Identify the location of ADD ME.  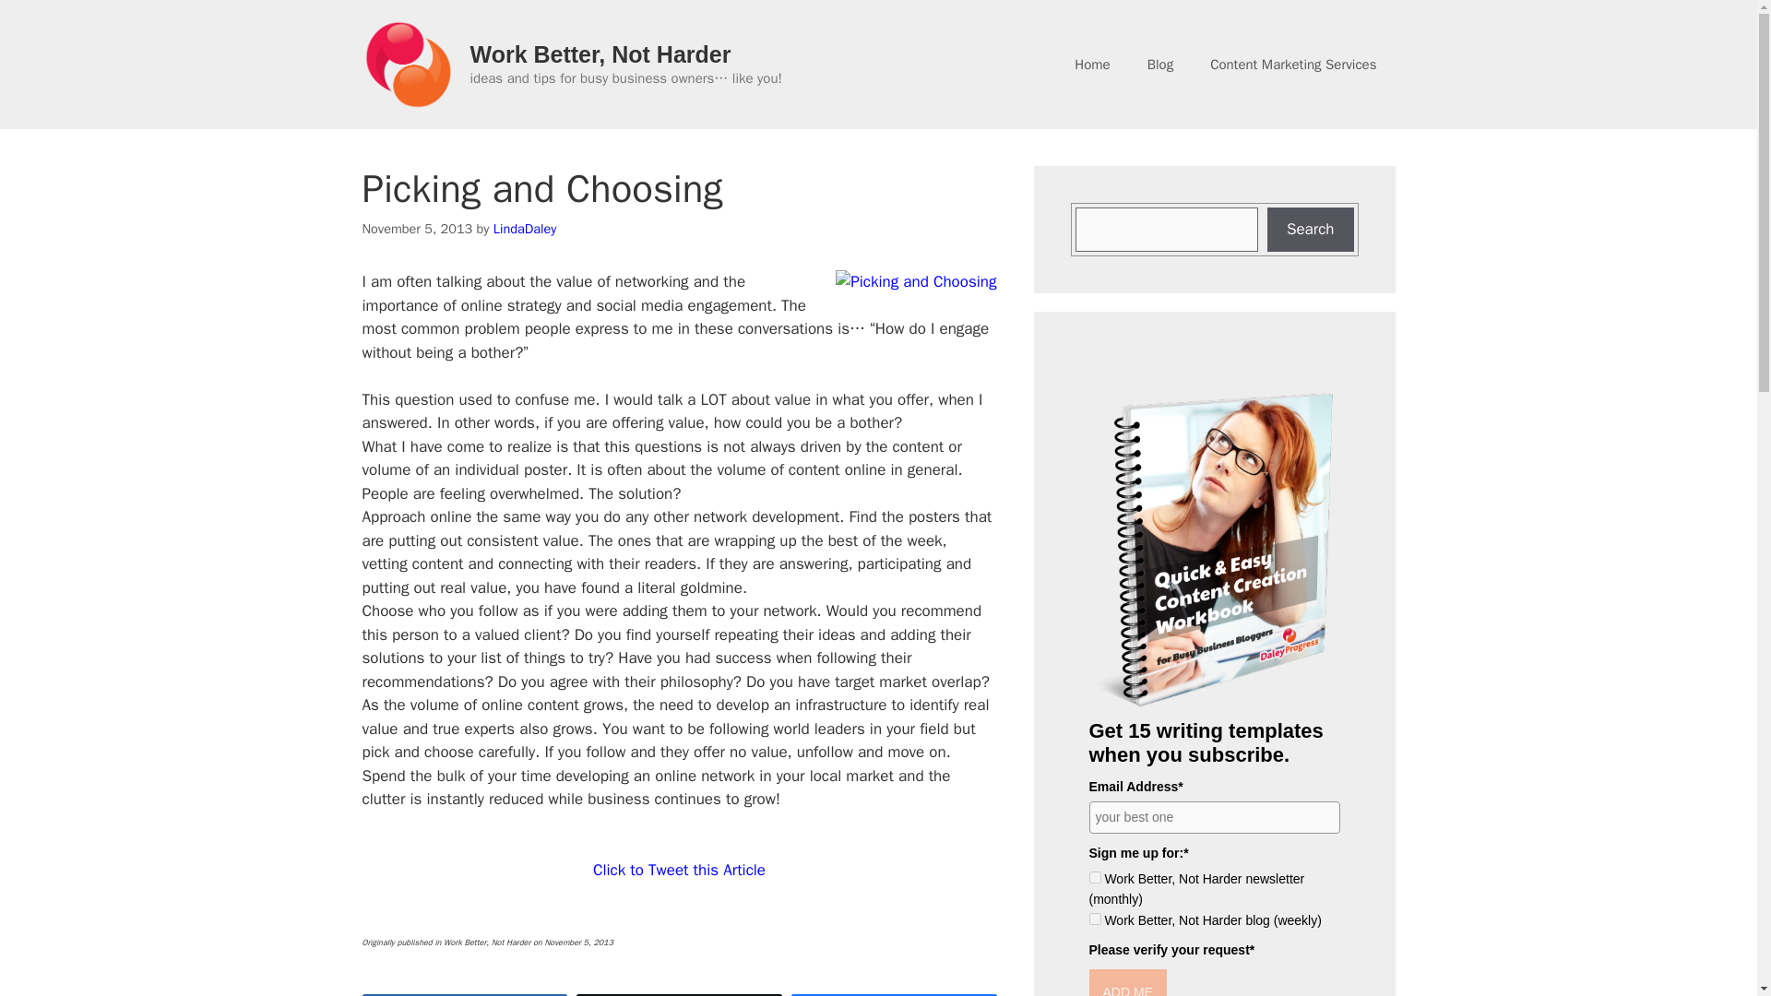
(1127, 982).